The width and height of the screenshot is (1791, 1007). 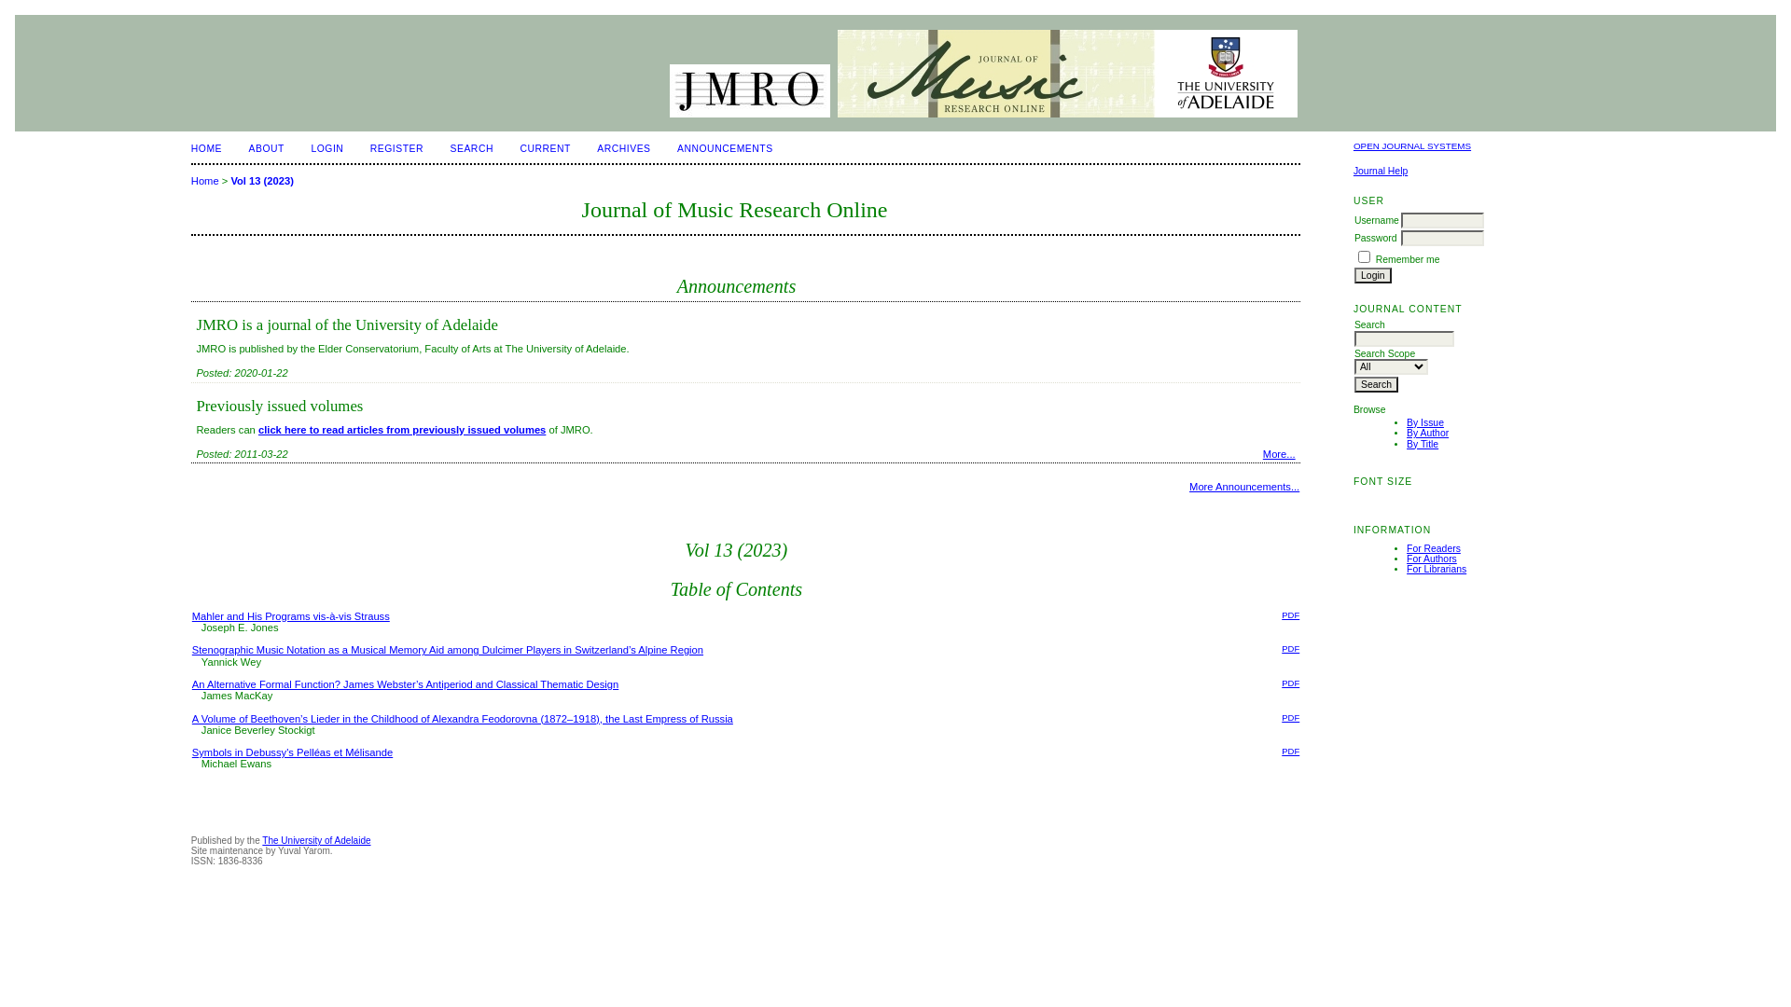 I want to click on REGISTER, so click(x=397, y=149).